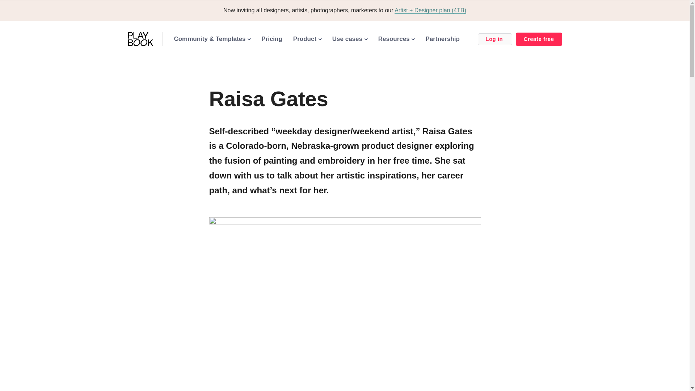  Describe the element at coordinates (442, 39) in the screenshot. I see `Partnership` at that location.